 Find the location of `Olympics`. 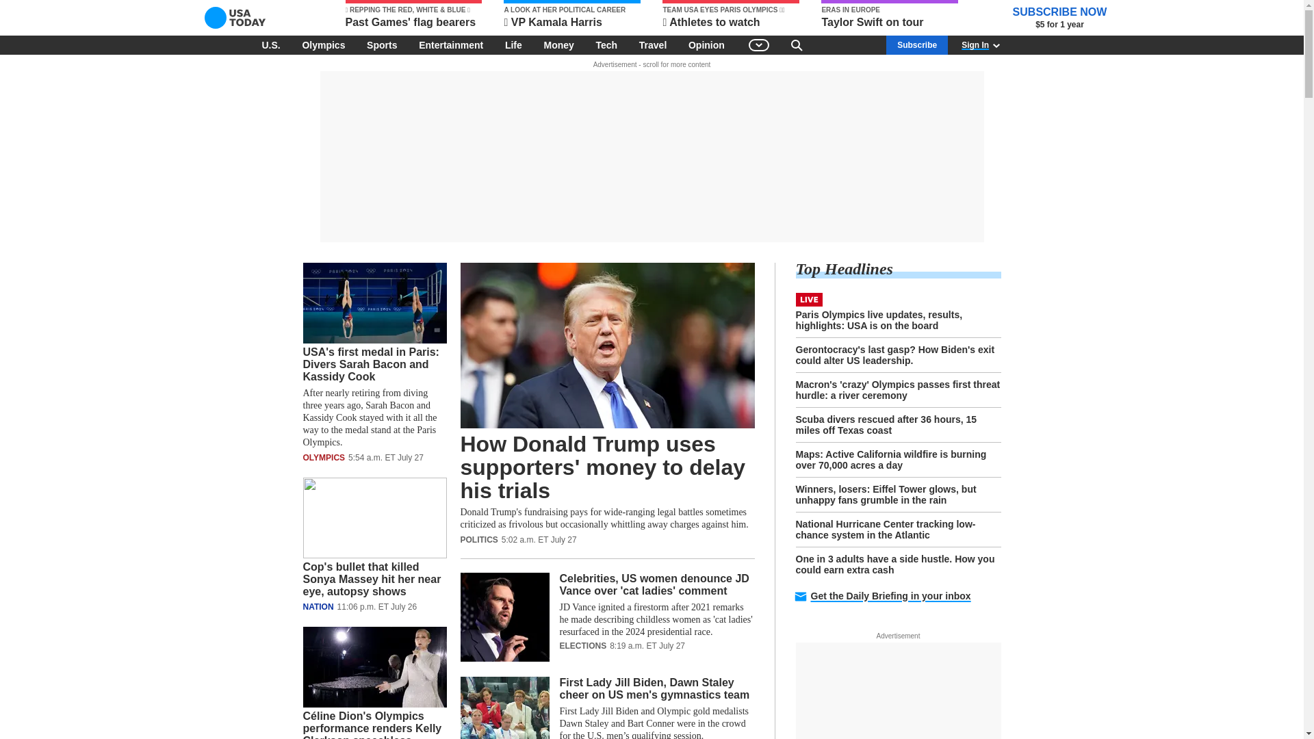

Olympics is located at coordinates (323, 44).